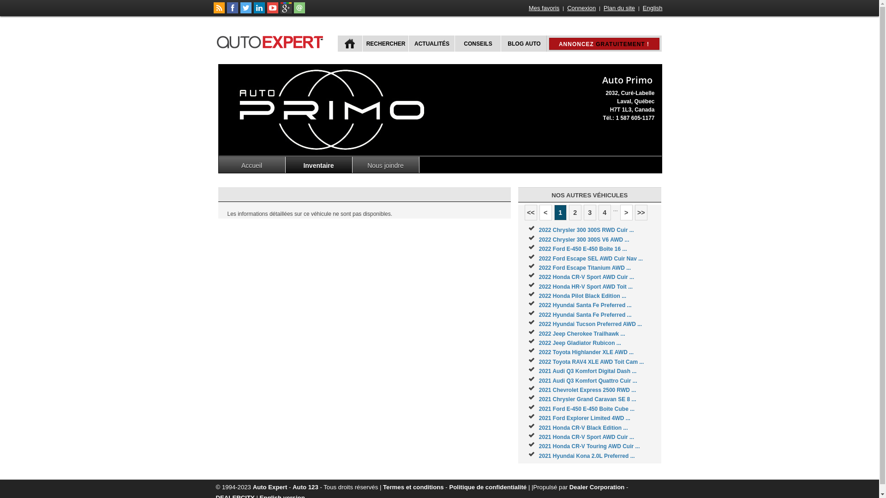  What do you see at coordinates (653, 8) in the screenshot?
I see `English` at bounding box center [653, 8].